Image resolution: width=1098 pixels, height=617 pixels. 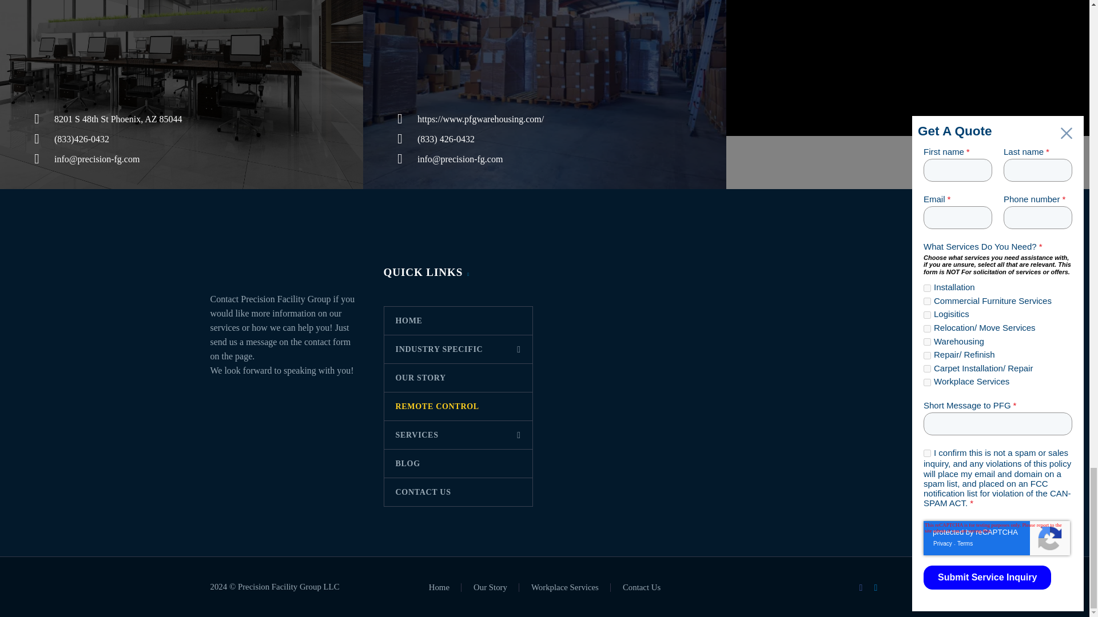 I want to click on LinkedIn, so click(x=876, y=587).